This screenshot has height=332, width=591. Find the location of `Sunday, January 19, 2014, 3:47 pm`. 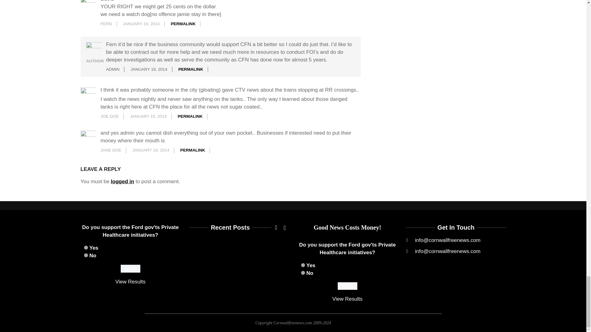

Sunday, January 19, 2014, 3:47 pm is located at coordinates (141, 24).